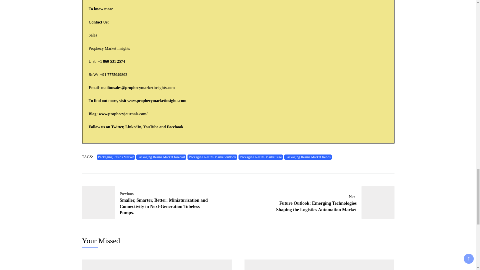 The image size is (480, 270). I want to click on Packaging Resins Market forecast, so click(161, 157).